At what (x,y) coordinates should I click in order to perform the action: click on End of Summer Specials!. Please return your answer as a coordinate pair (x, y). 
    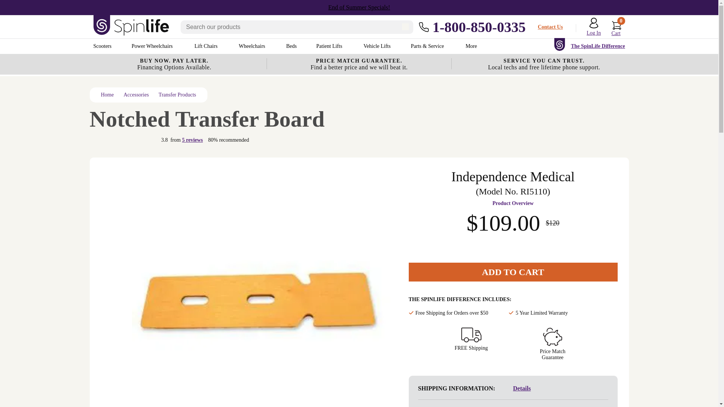
    Looking at the image, I should click on (359, 8).